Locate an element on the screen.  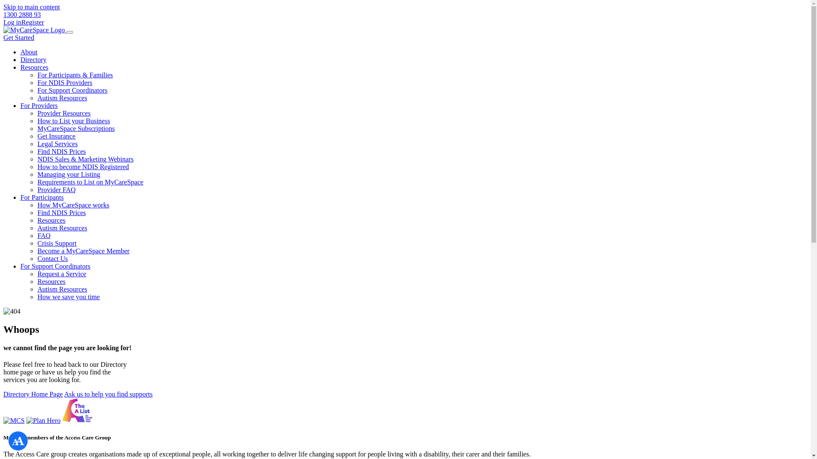
Autism Resources is located at coordinates (62, 98).